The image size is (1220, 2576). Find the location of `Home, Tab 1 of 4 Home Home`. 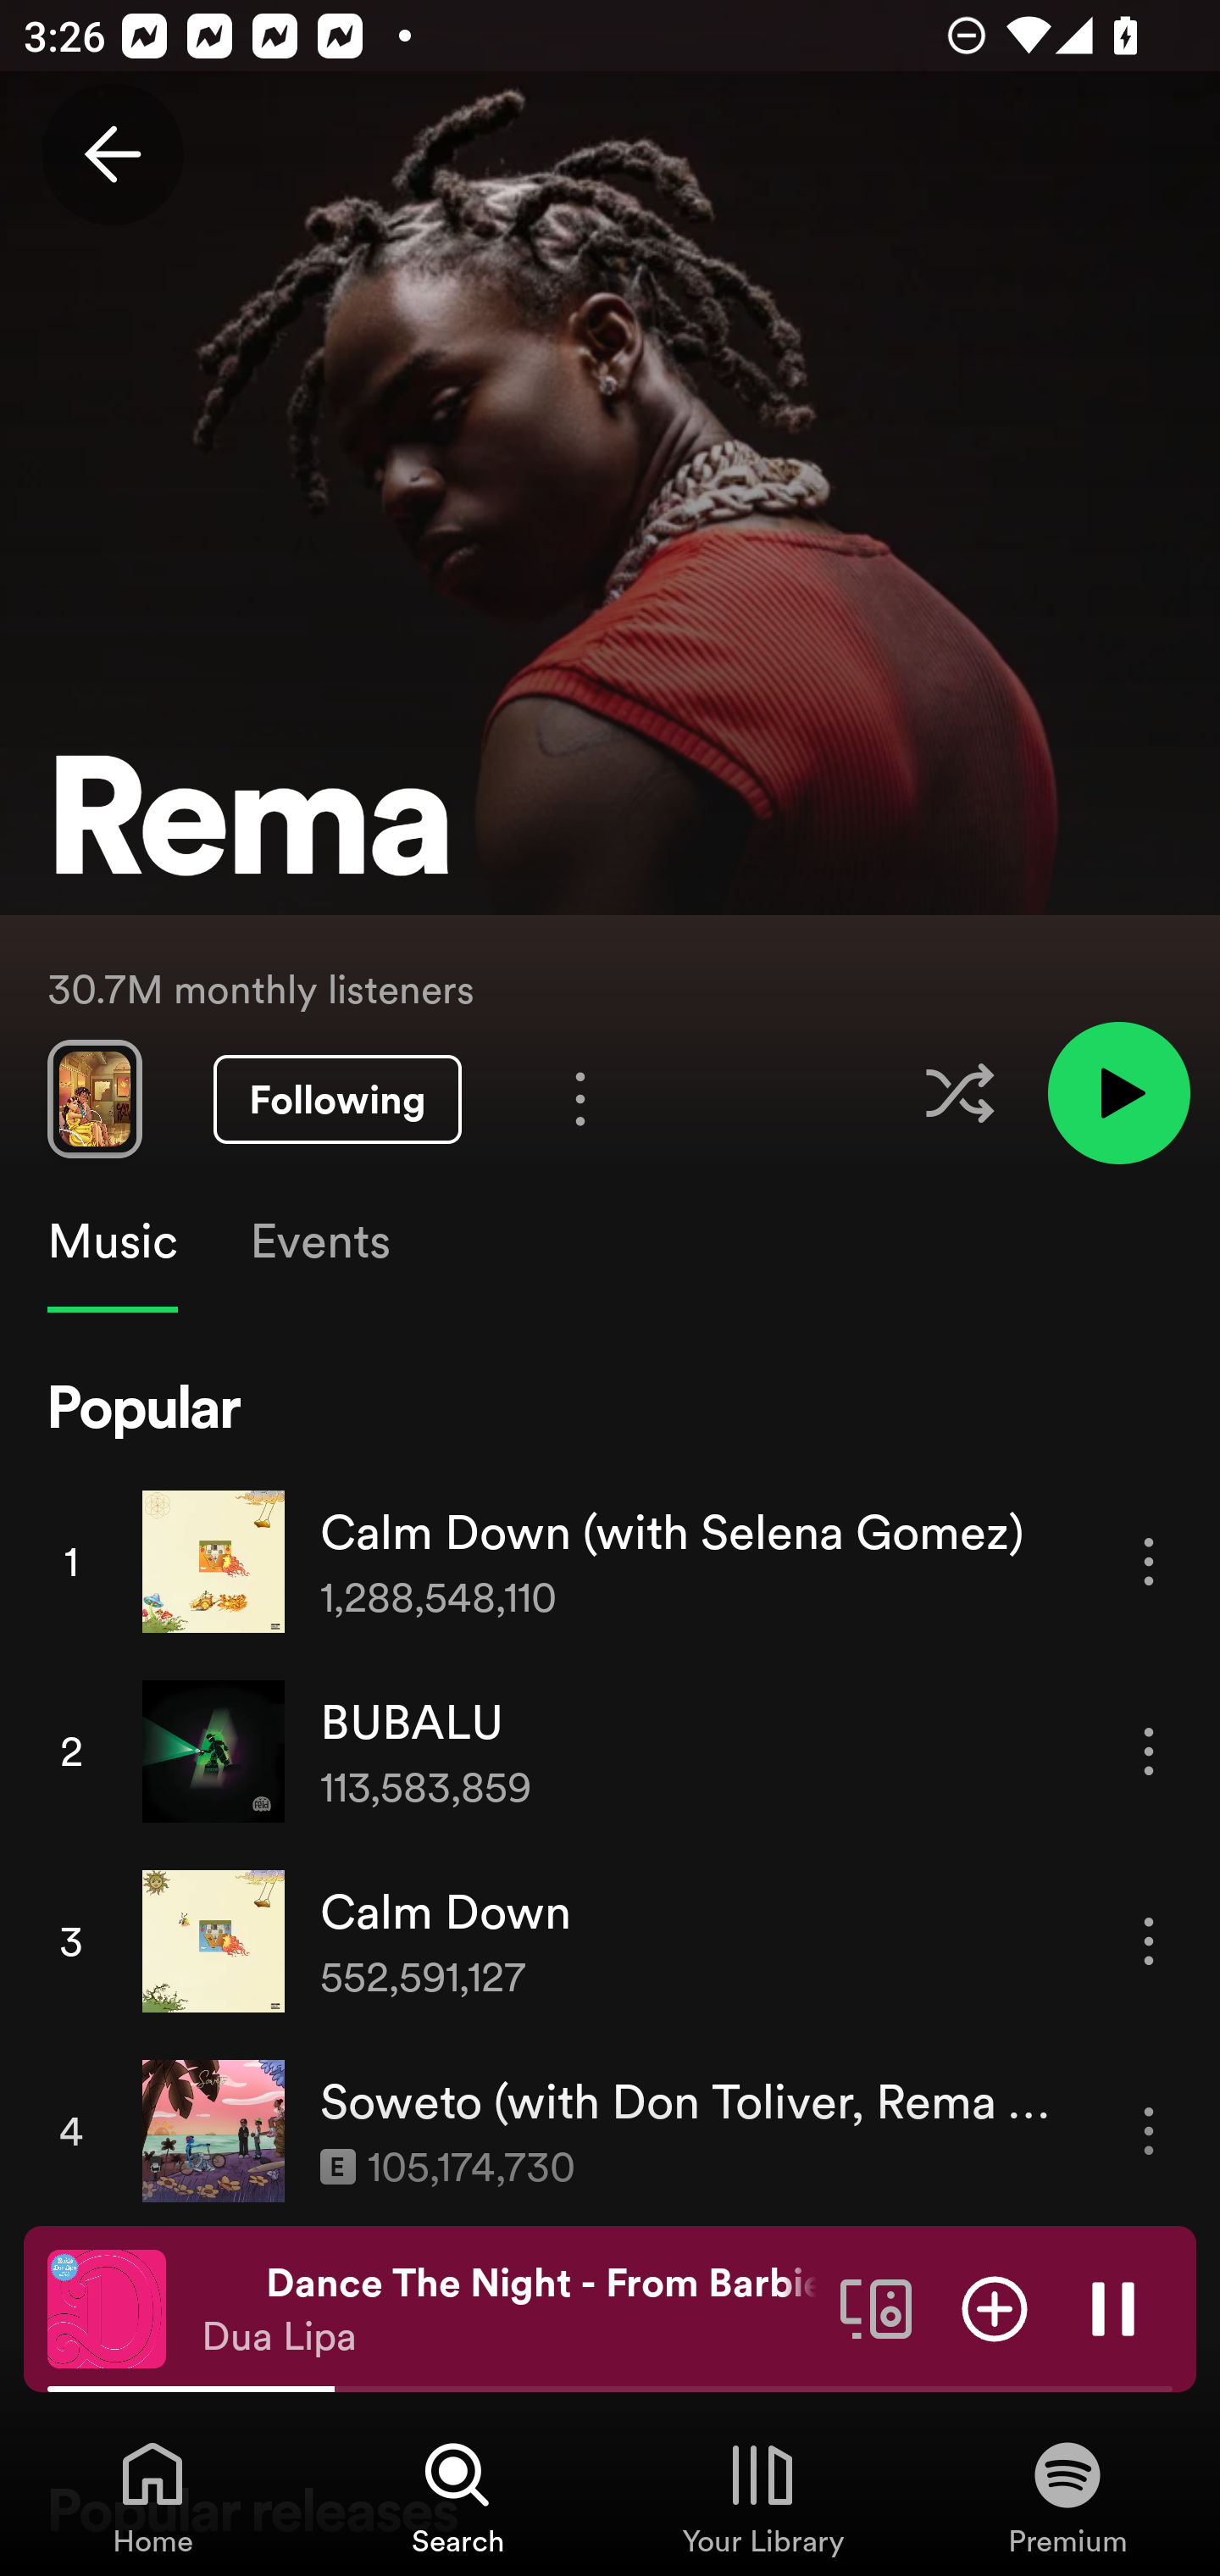

Home, Tab 1 of 4 Home Home is located at coordinates (152, 2496).